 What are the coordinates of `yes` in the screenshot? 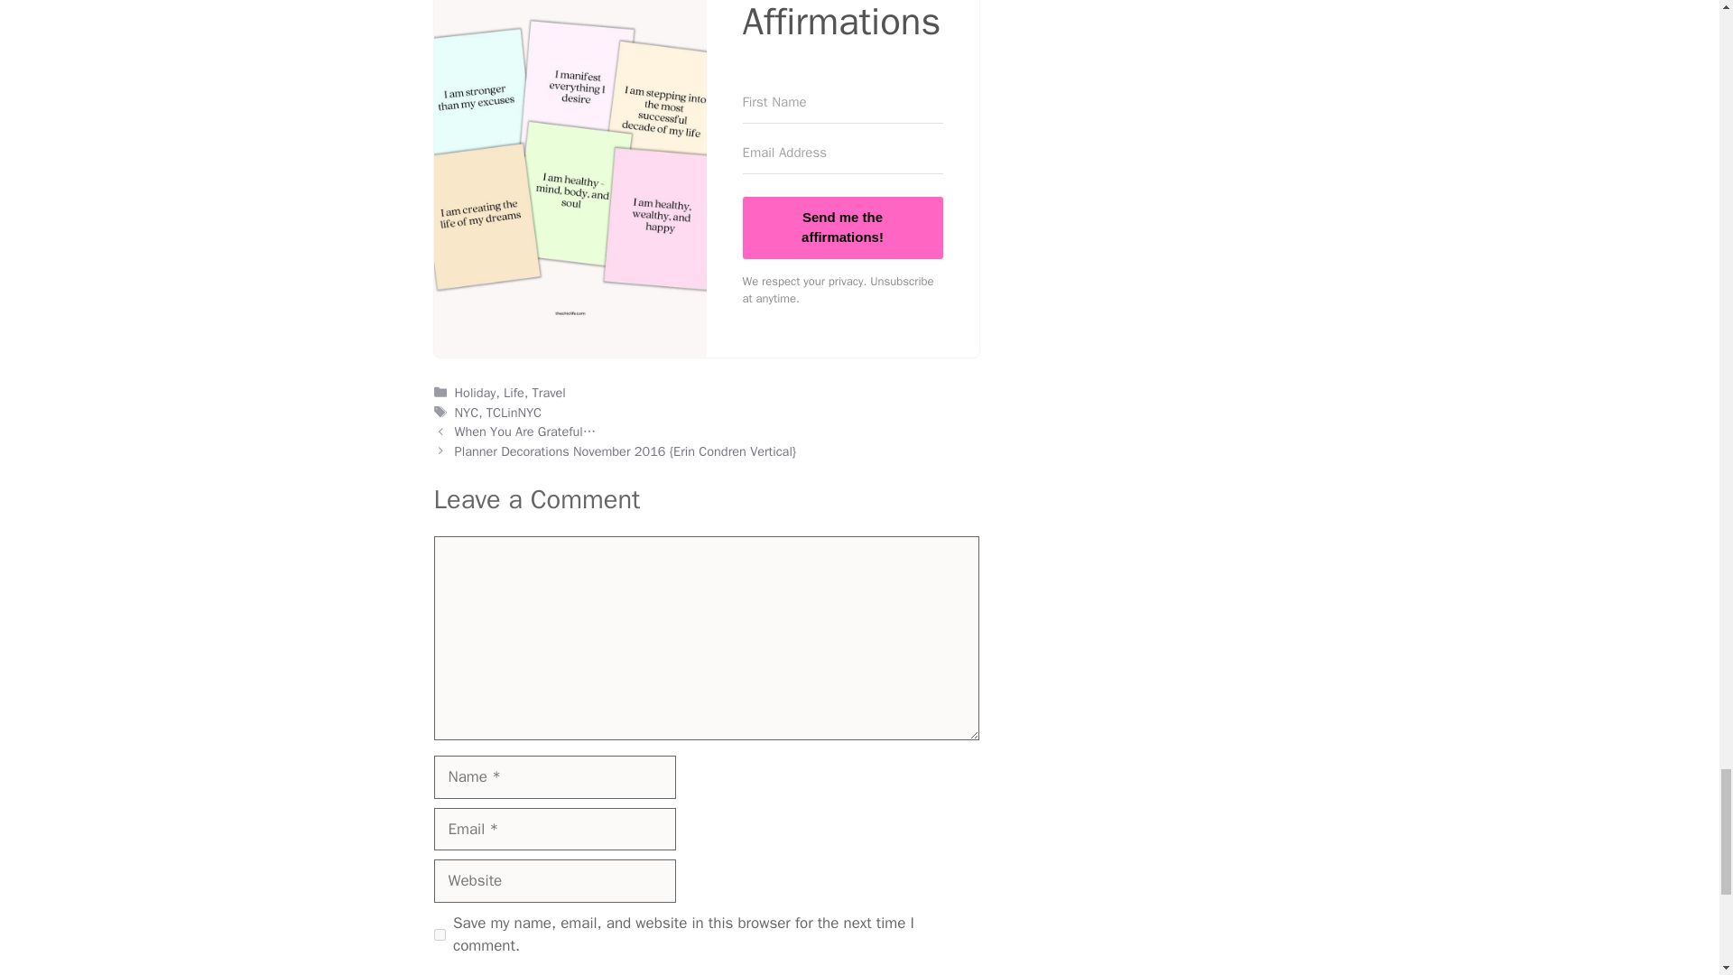 It's located at (439, 935).